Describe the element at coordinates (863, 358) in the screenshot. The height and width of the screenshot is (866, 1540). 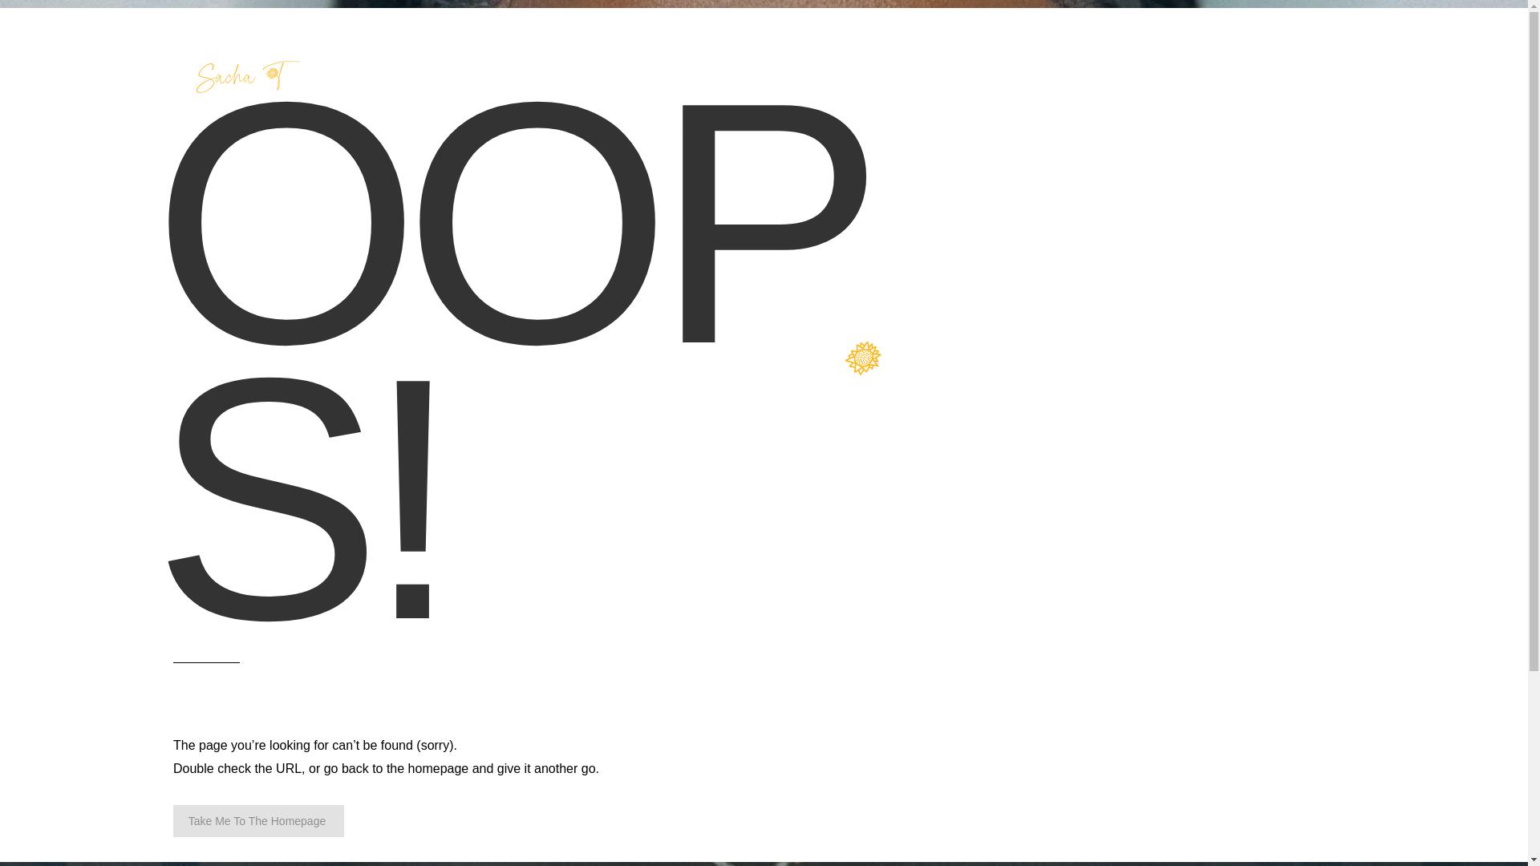
I see `Sunflower LOGO.png` at that location.